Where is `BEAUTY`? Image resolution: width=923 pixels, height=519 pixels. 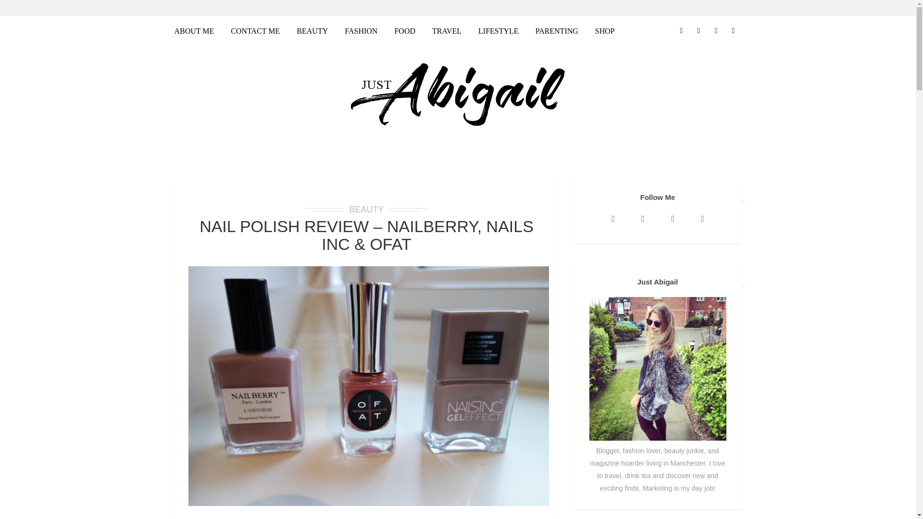 BEAUTY is located at coordinates (312, 32).